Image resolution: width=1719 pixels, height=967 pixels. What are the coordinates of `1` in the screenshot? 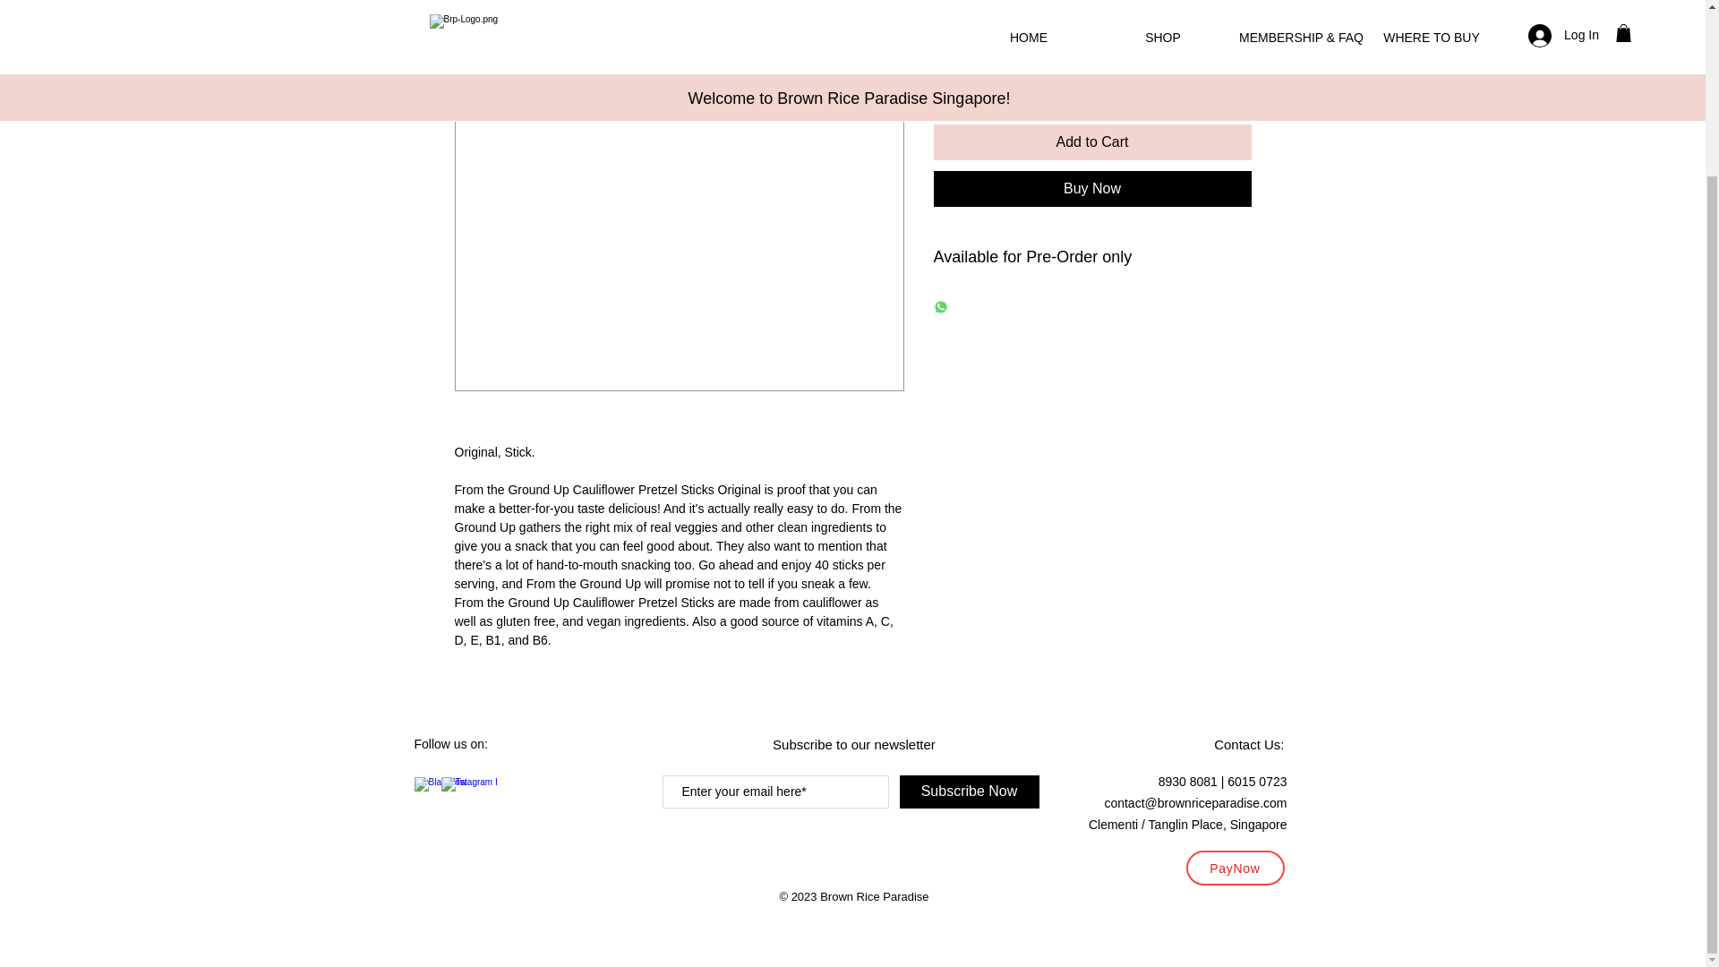 It's located at (967, 77).